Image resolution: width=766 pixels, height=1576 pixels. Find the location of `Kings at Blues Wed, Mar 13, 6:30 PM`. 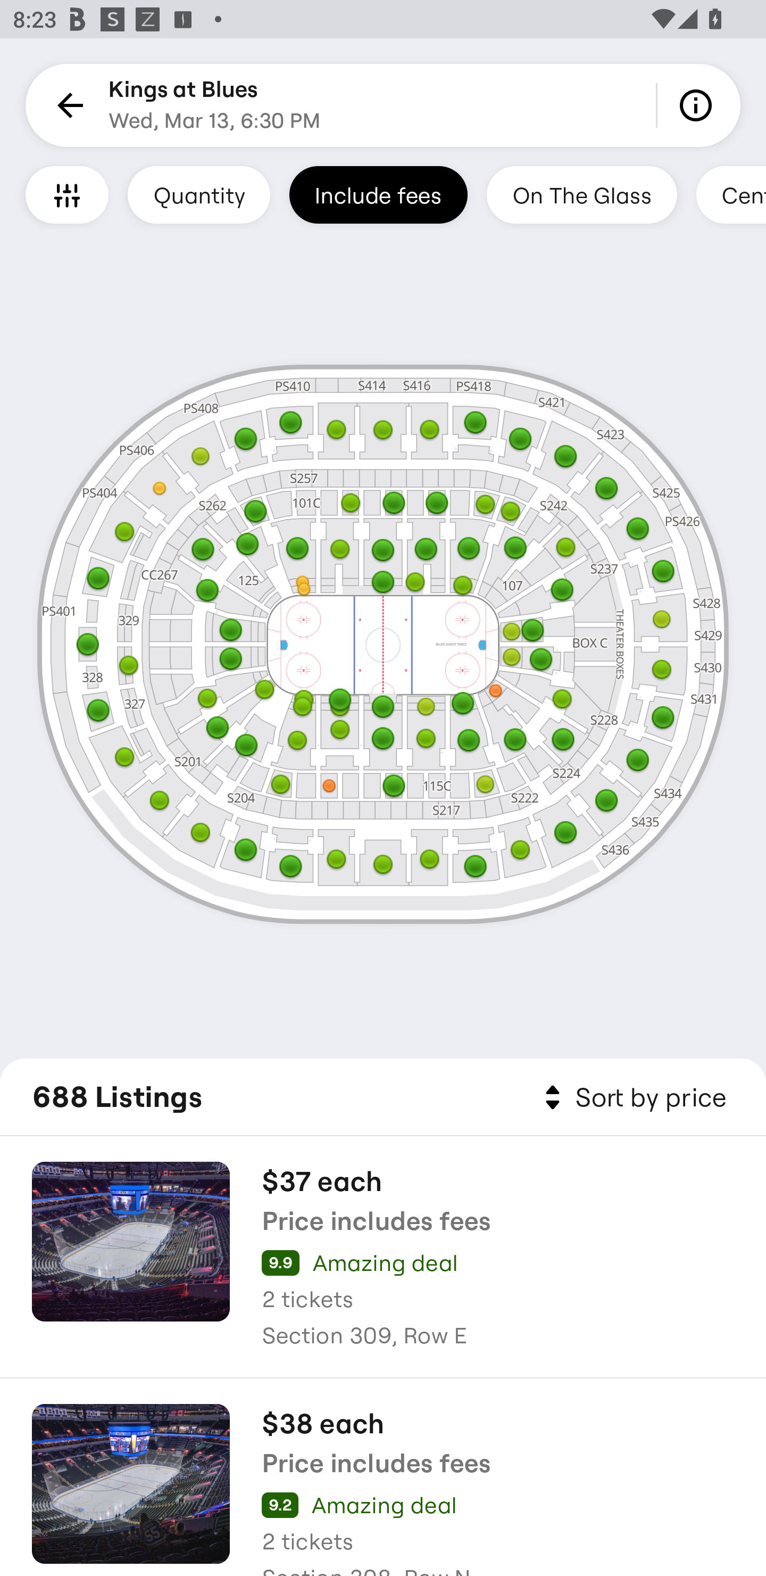

Kings at Blues Wed, Mar 13, 6:30 PM is located at coordinates (215, 105).